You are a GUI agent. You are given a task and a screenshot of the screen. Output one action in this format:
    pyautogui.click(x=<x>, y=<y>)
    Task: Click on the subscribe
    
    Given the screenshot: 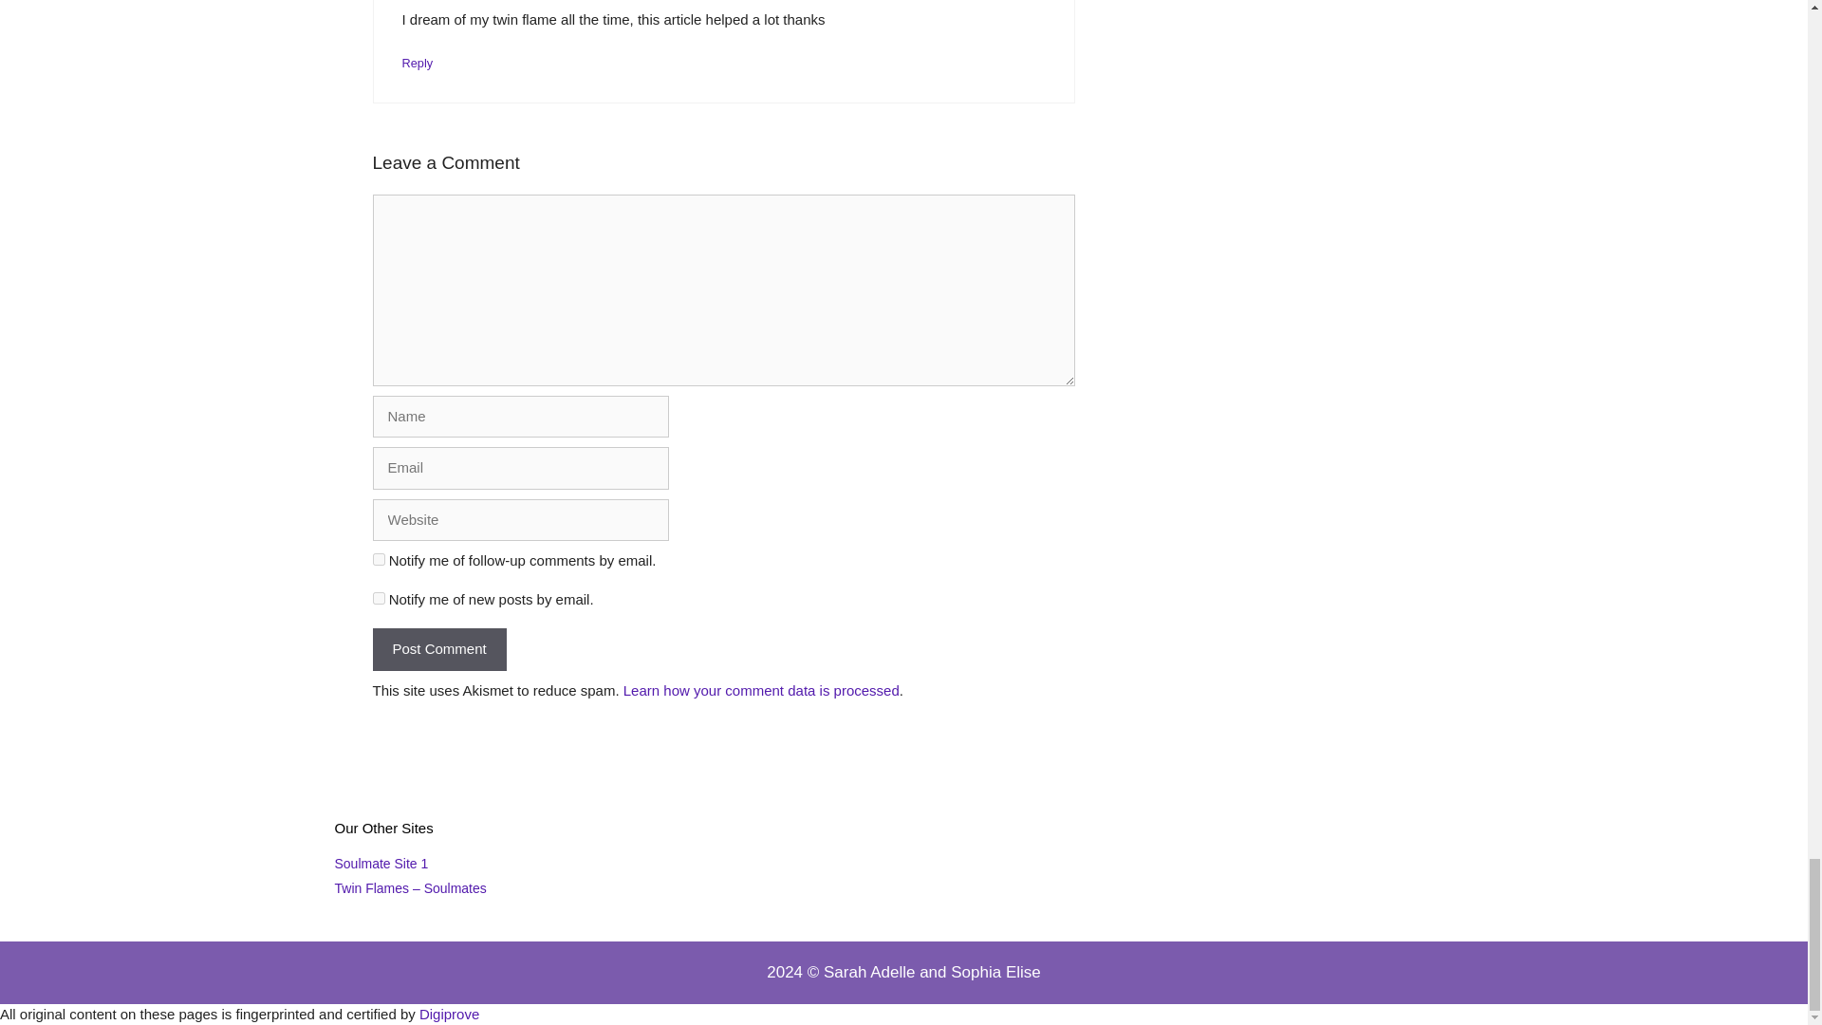 What is the action you would take?
    pyautogui.click(x=378, y=560)
    